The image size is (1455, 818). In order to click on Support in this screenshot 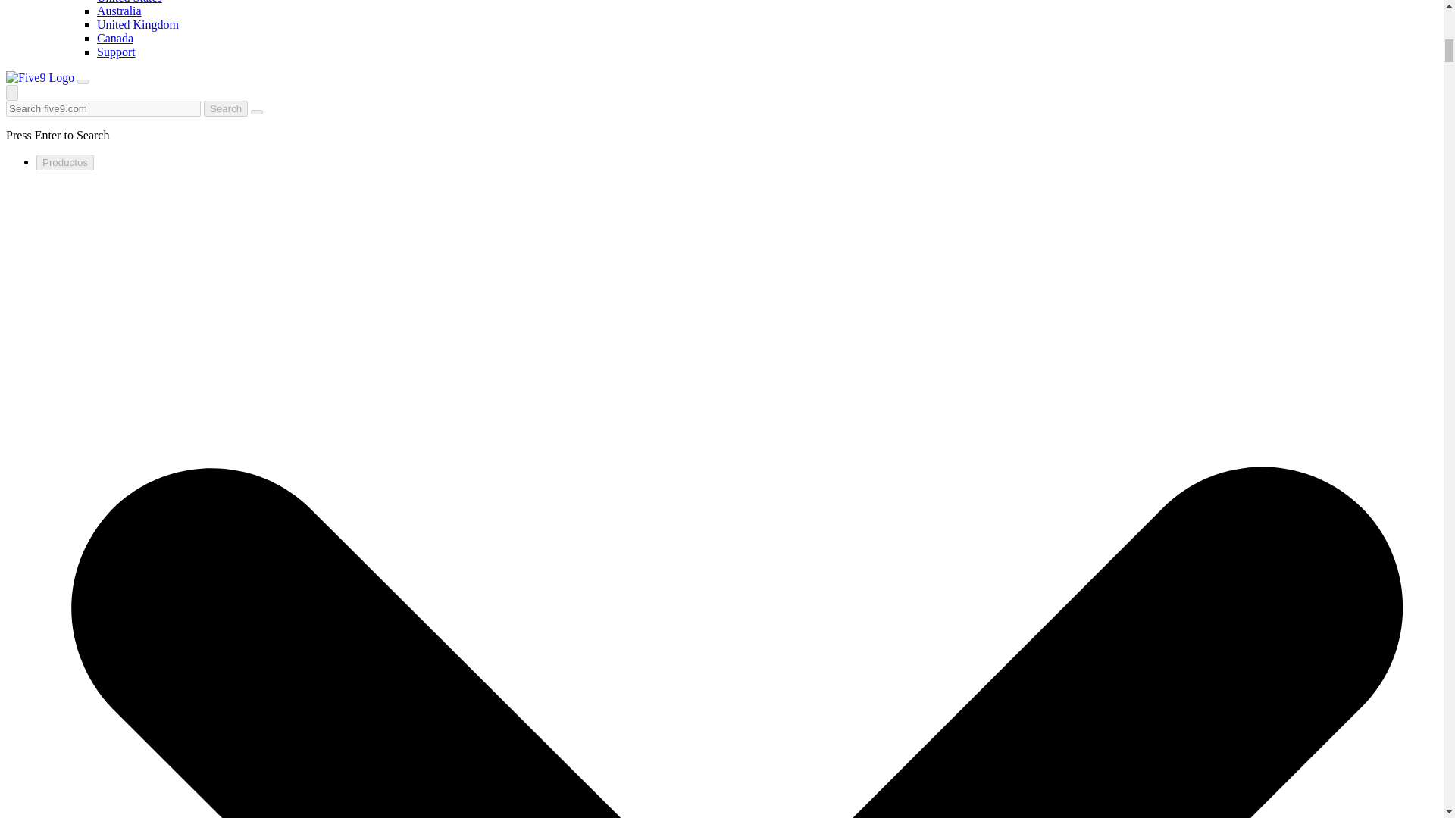, I will do `click(116, 52)`.